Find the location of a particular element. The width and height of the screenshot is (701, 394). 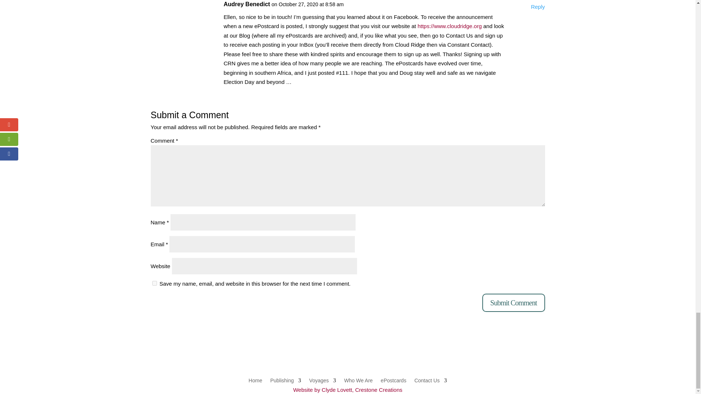

Submit Comment is located at coordinates (513, 303).